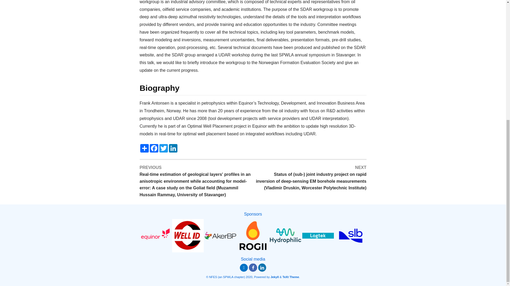 The width and height of the screenshot is (510, 286). What do you see at coordinates (244, 267) in the screenshot?
I see `Send us an Email.` at bounding box center [244, 267].